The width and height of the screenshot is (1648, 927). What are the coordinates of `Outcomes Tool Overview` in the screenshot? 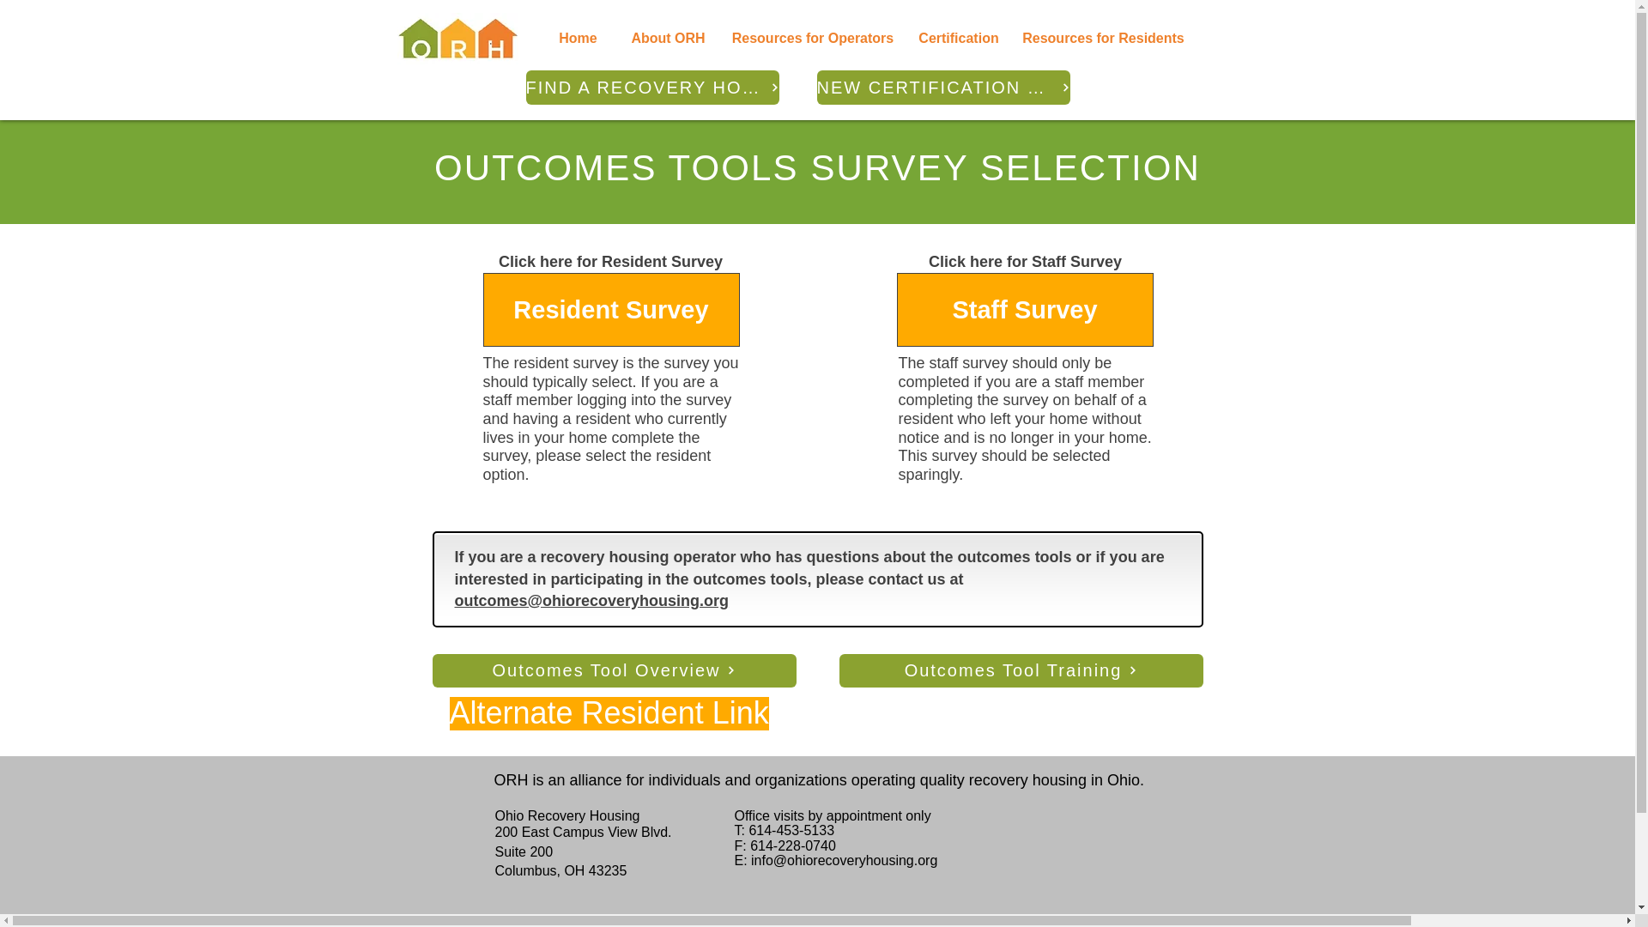 It's located at (614, 671).